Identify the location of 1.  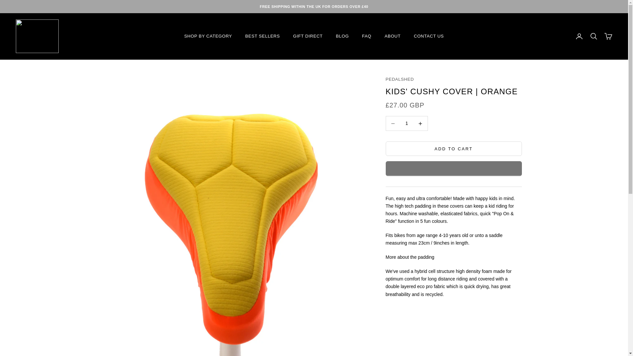
(407, 123).